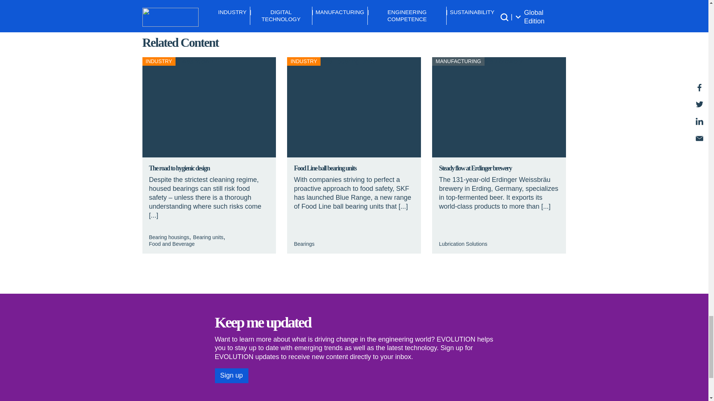 This screenshot has width=714, height=401. Describe the element at coordinates (231, 376) in the screenshot. I see `Sign up` at that location.